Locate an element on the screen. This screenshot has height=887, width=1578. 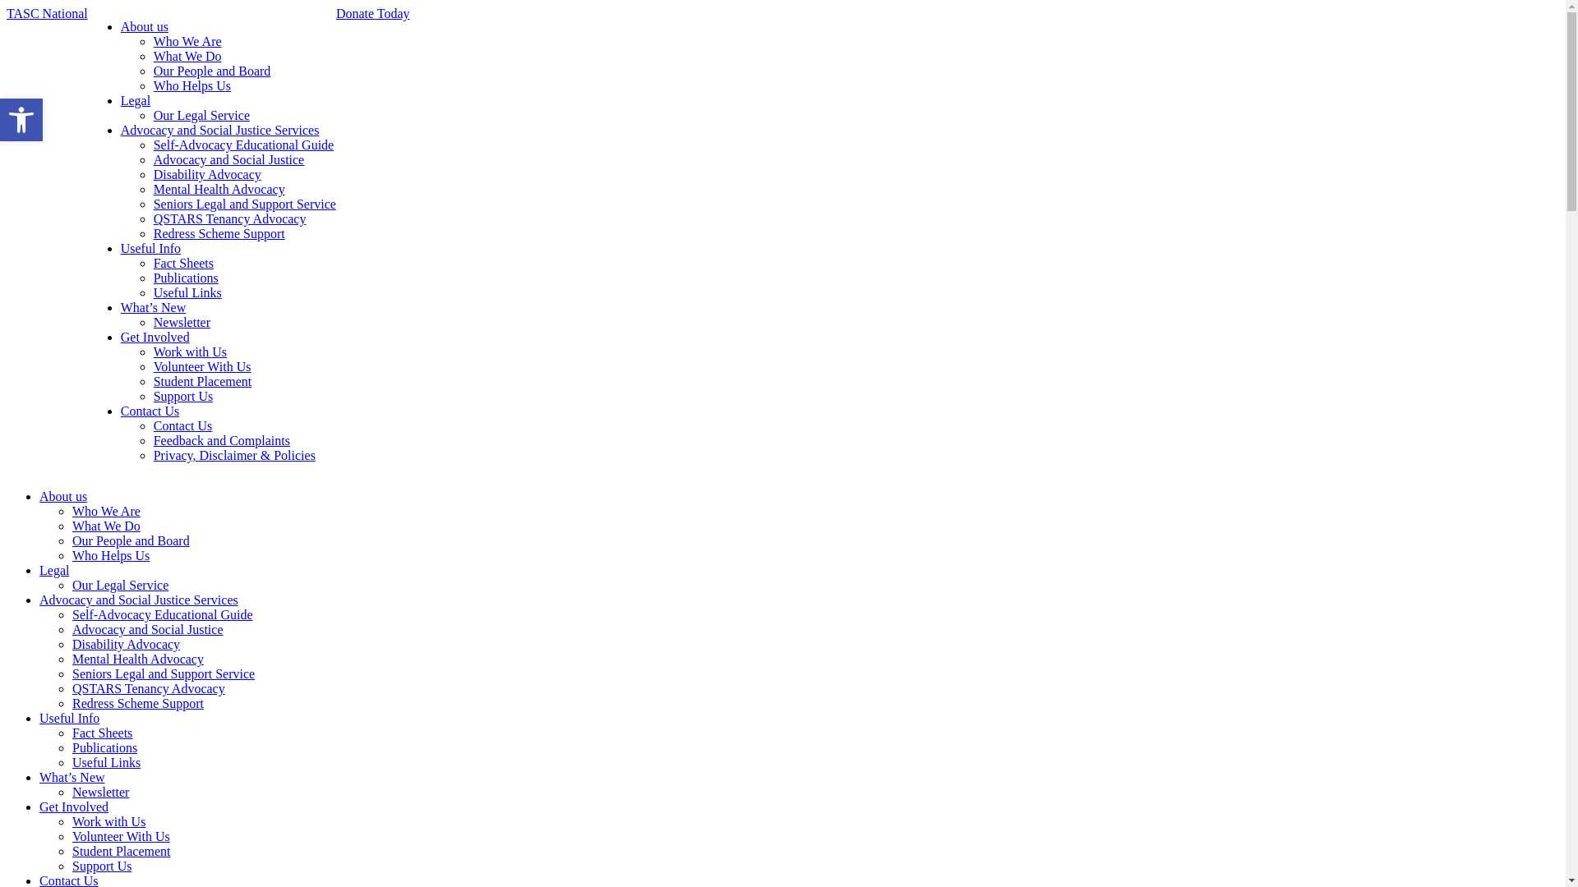
Who Helps Us is located at coordinates (192, 85).